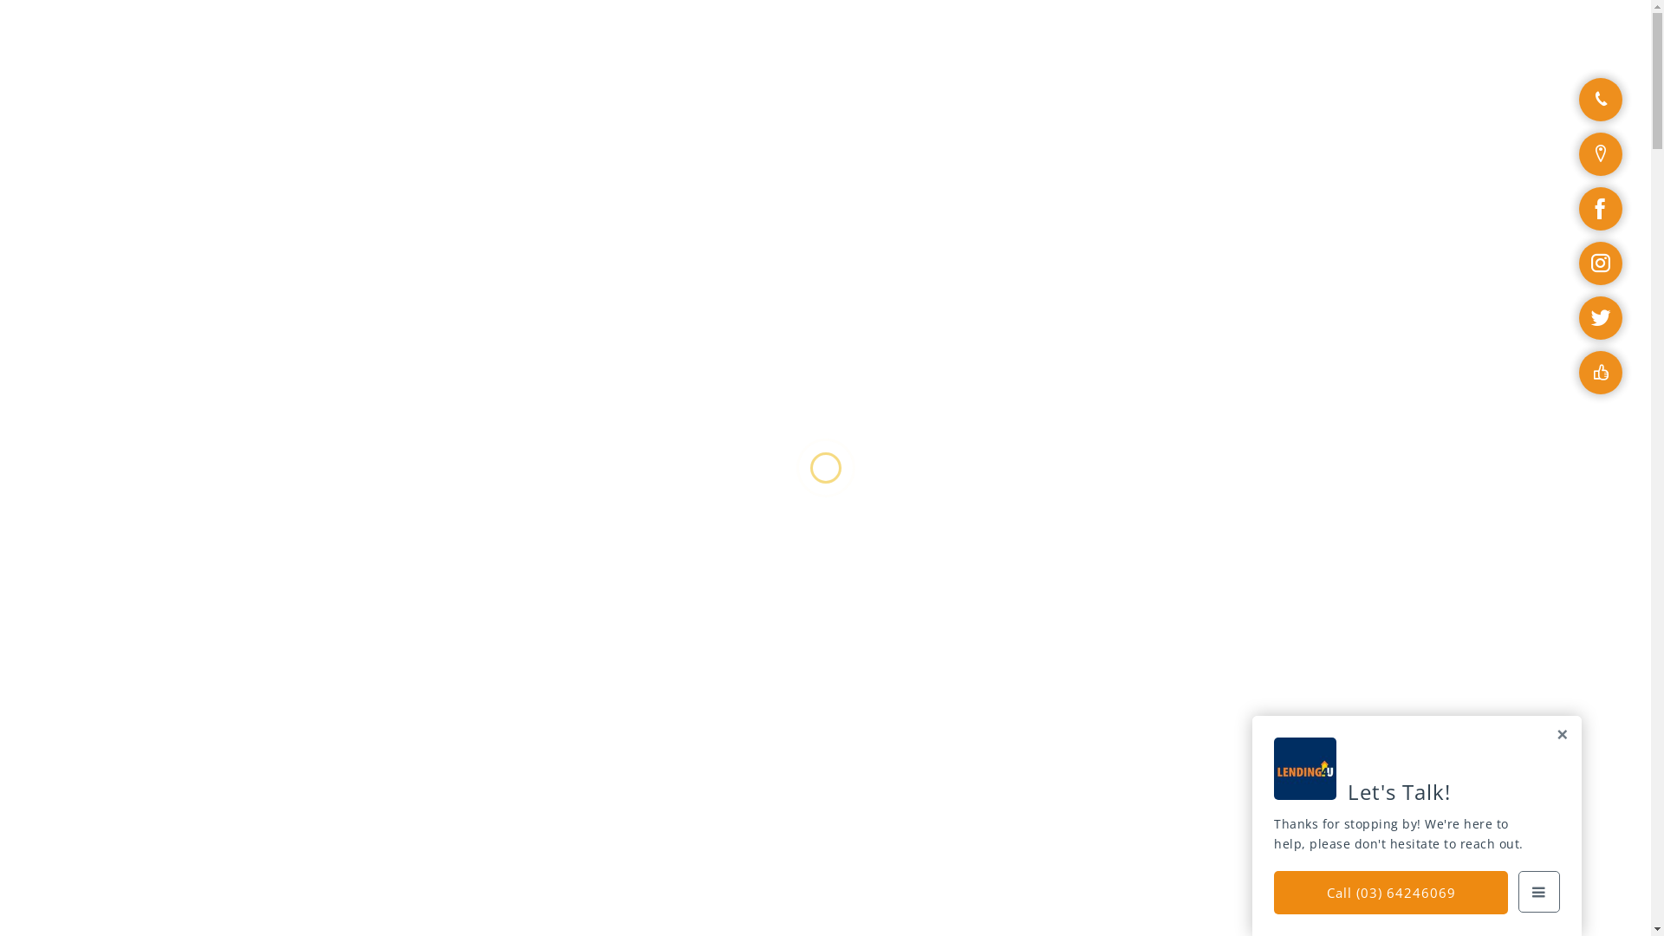 Image resolution: width=1664 pixels, height=936 pixels. What do you see at coordinates (1255, 30) in the screenshot?
I see `Make An Appointment` at bounding box center [1255, 30].